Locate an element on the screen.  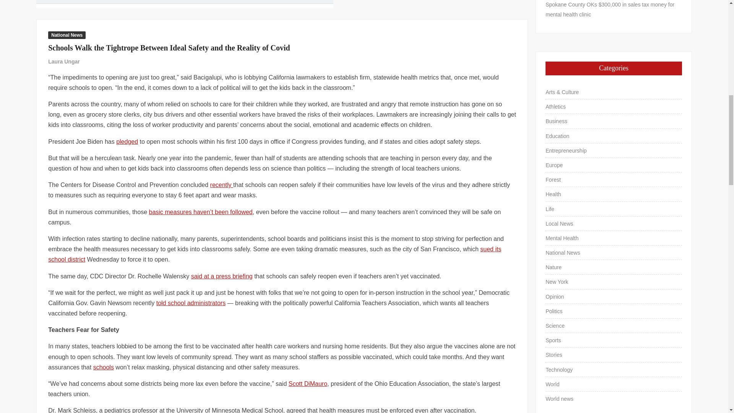
schools is located at coordinates (103, 367).